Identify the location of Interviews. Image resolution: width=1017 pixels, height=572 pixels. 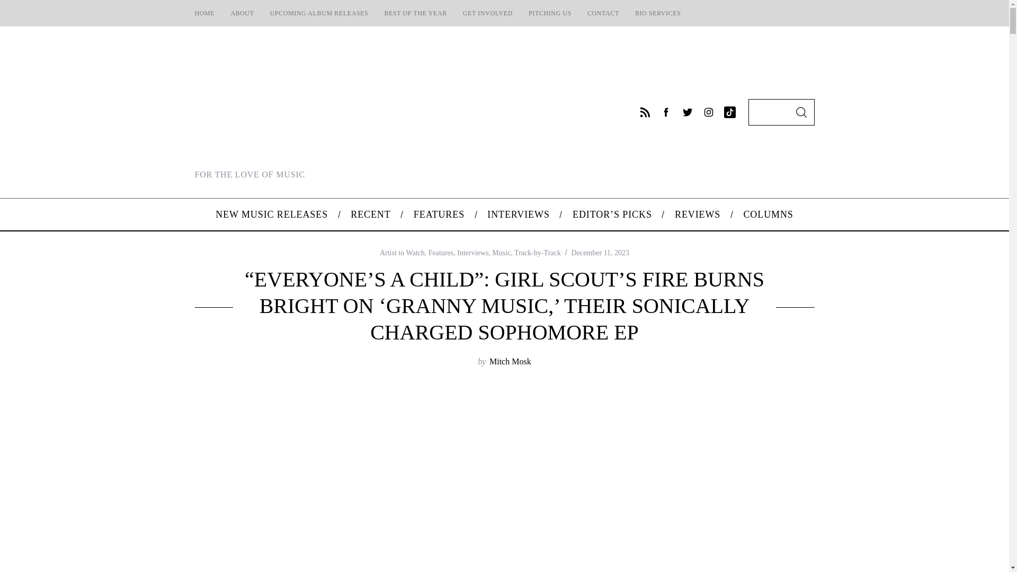
(472, 252).